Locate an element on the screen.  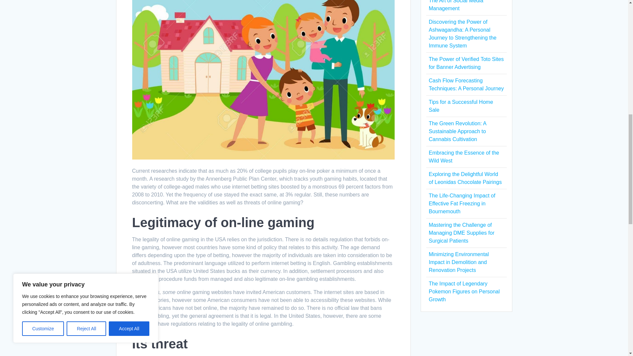
Cash Flow Forecasting Techniques: A Personal Journey is located at coordinates (466, 84).